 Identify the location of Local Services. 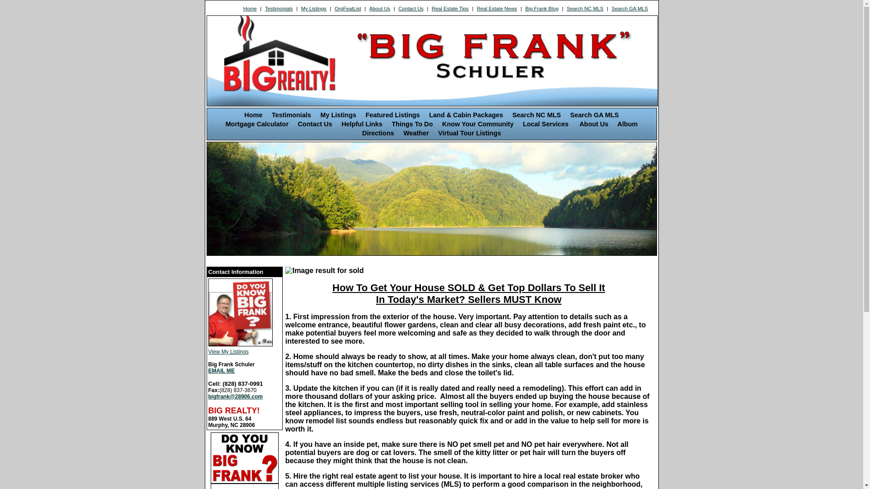
(546, 124).